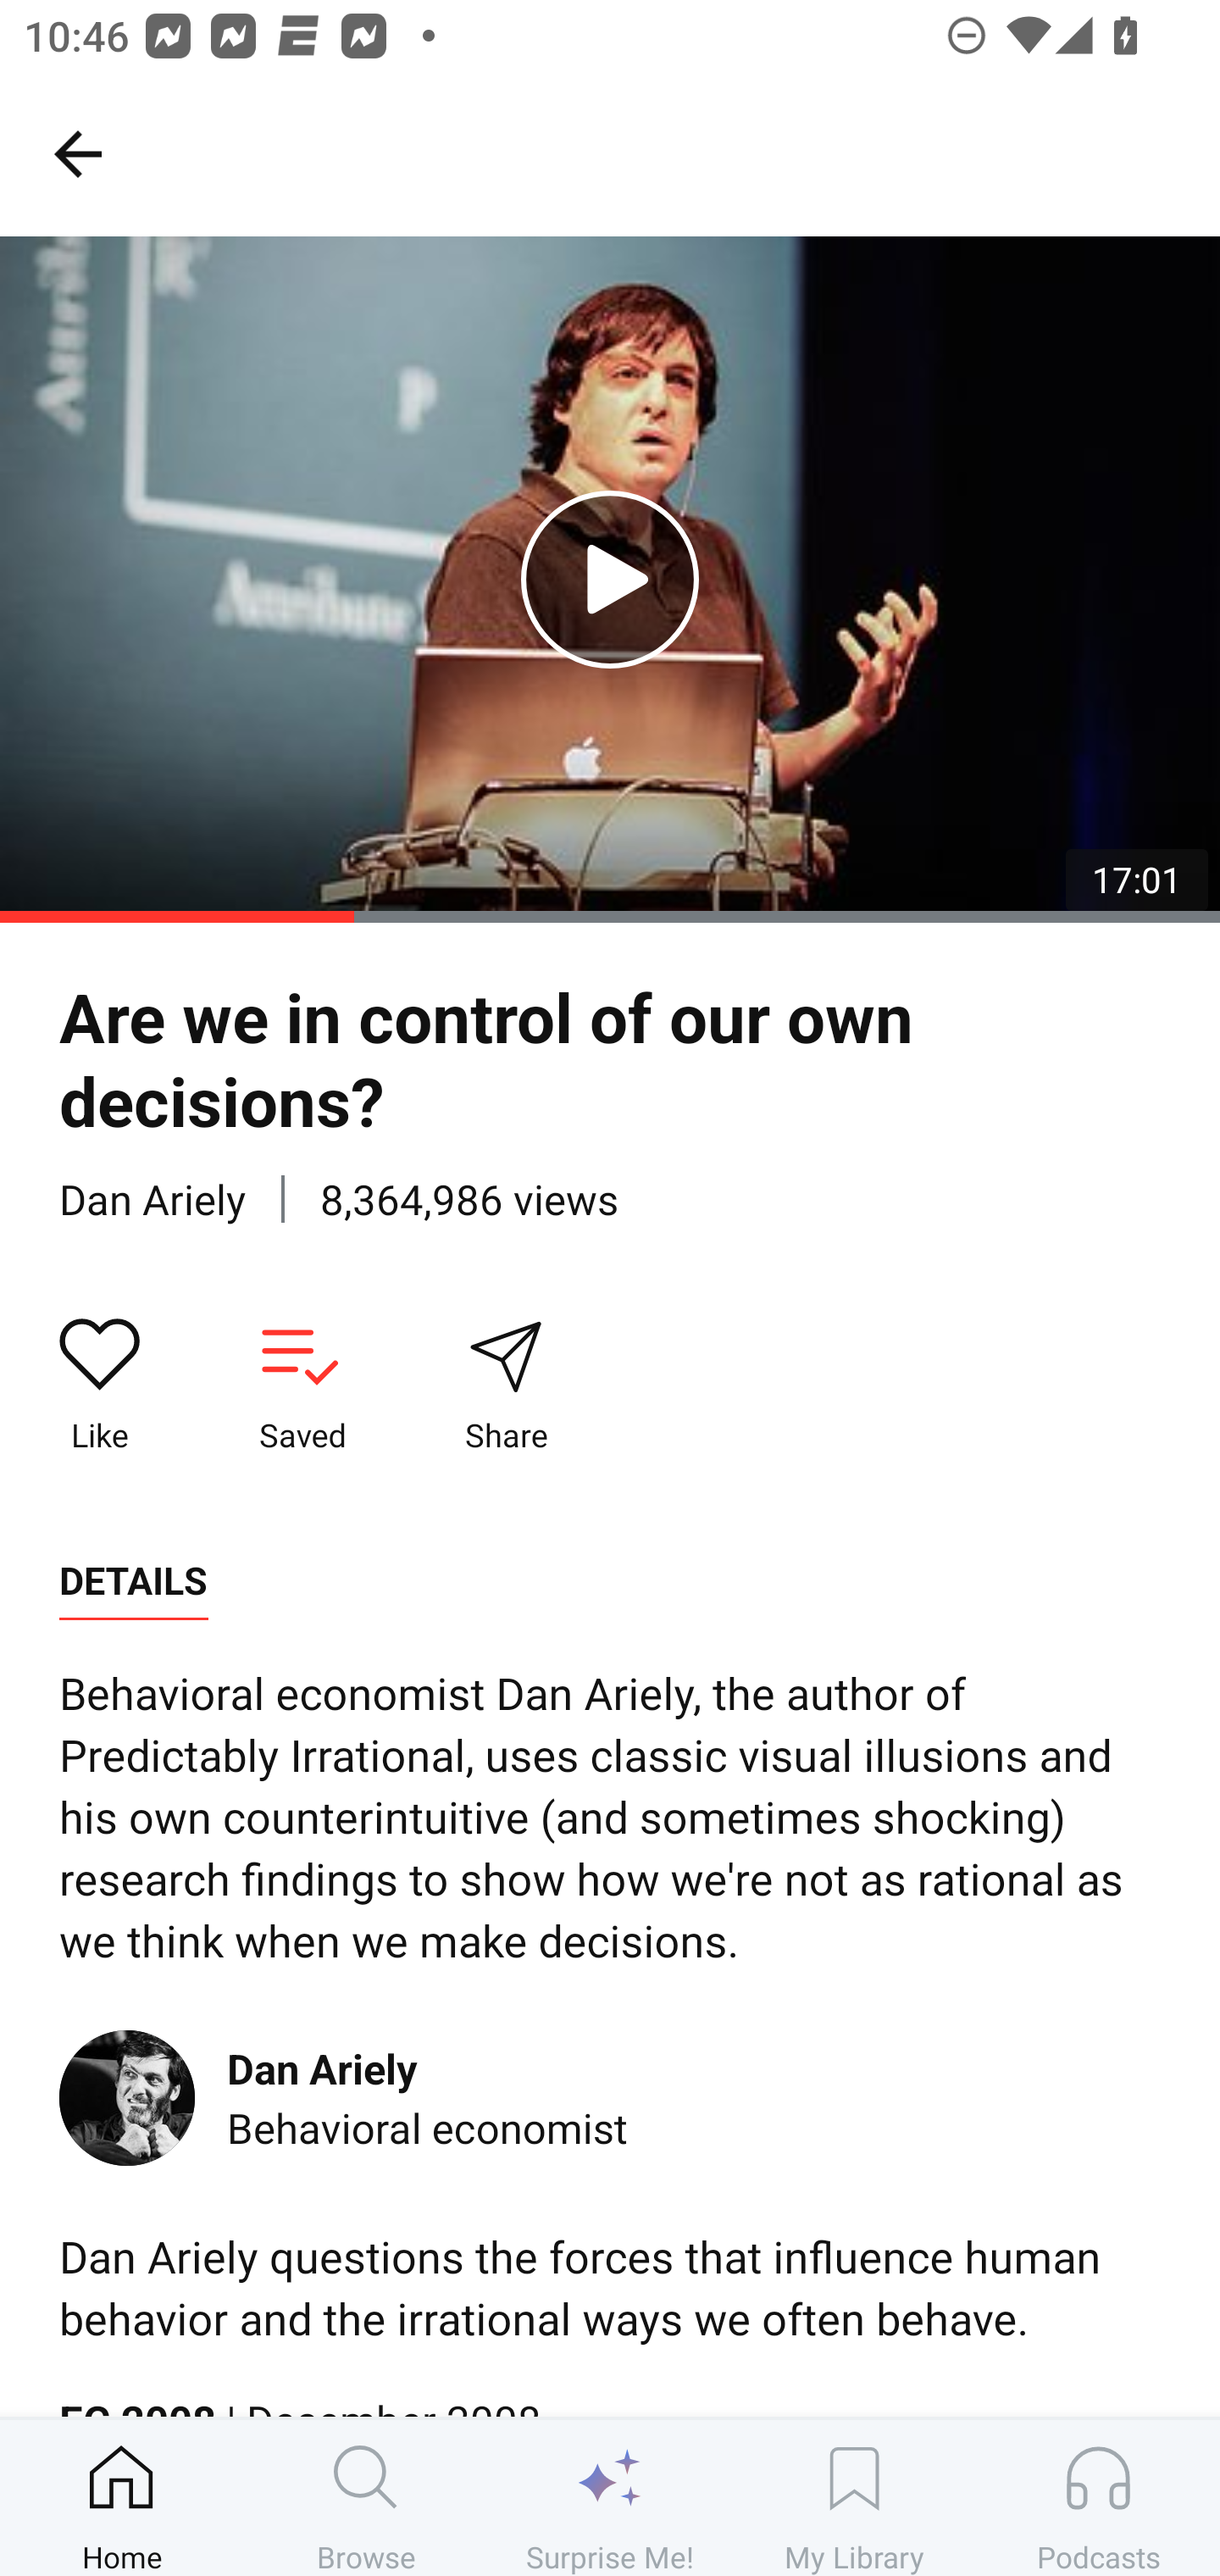 This screenshot has height=2576, width=1220. Describe the element at coordinates (122, 2497) in the screenshot. I see `Home` at that location.